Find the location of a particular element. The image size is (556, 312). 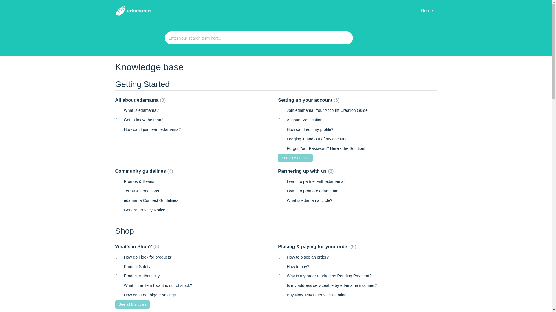

How do I look for products? is located at coordinates (148, 257).